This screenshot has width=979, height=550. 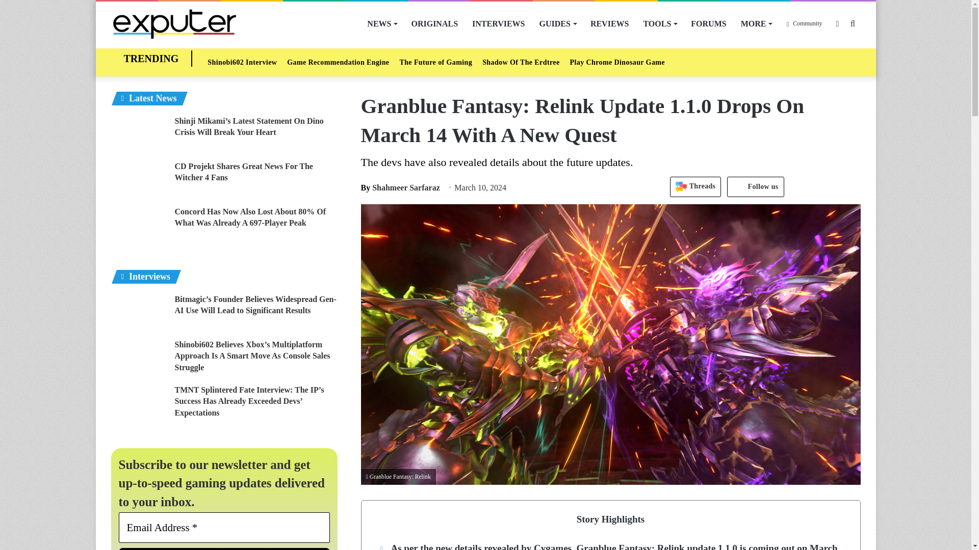 I want to click on MORE, so click(x=756, y=23).